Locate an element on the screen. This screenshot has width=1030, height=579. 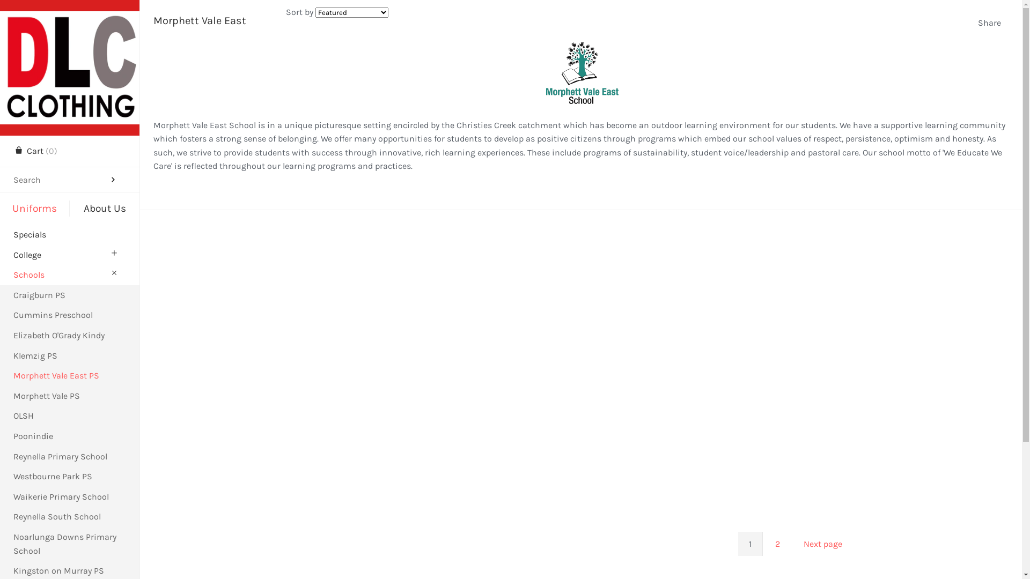
Morphett Vale PS is located at coordinates (70, 396).